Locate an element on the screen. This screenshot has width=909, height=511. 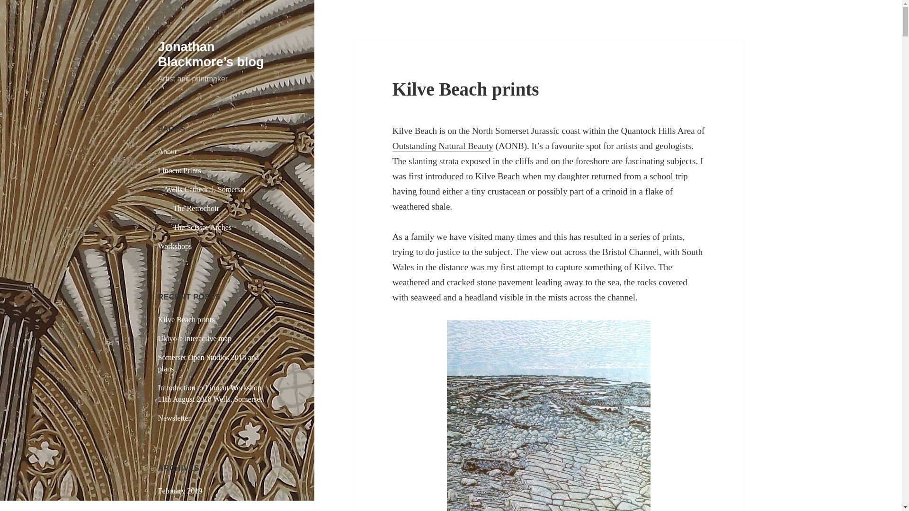
Kilve Beach prints is located at coordinates (466, 89).